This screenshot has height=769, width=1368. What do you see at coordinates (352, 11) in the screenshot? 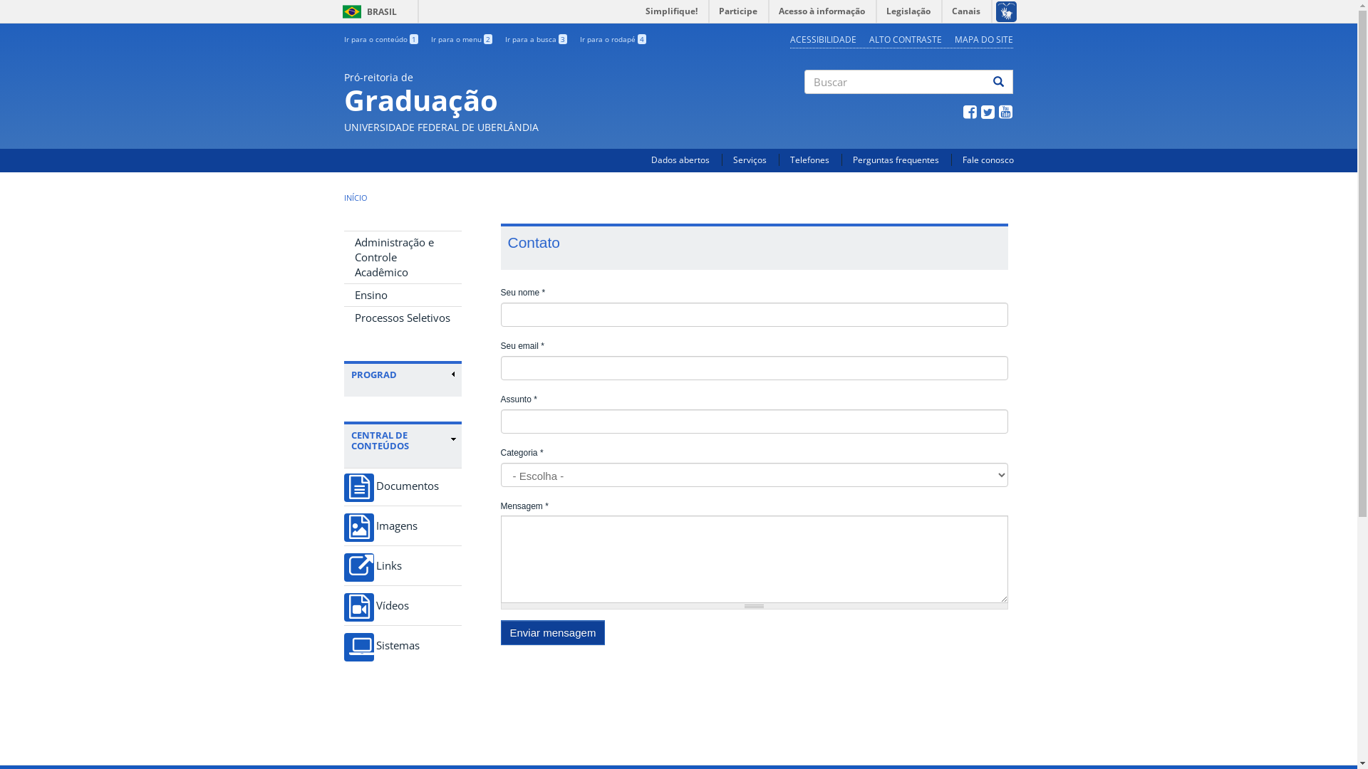
I see `BRASIL` at bounding box center [352, 11].